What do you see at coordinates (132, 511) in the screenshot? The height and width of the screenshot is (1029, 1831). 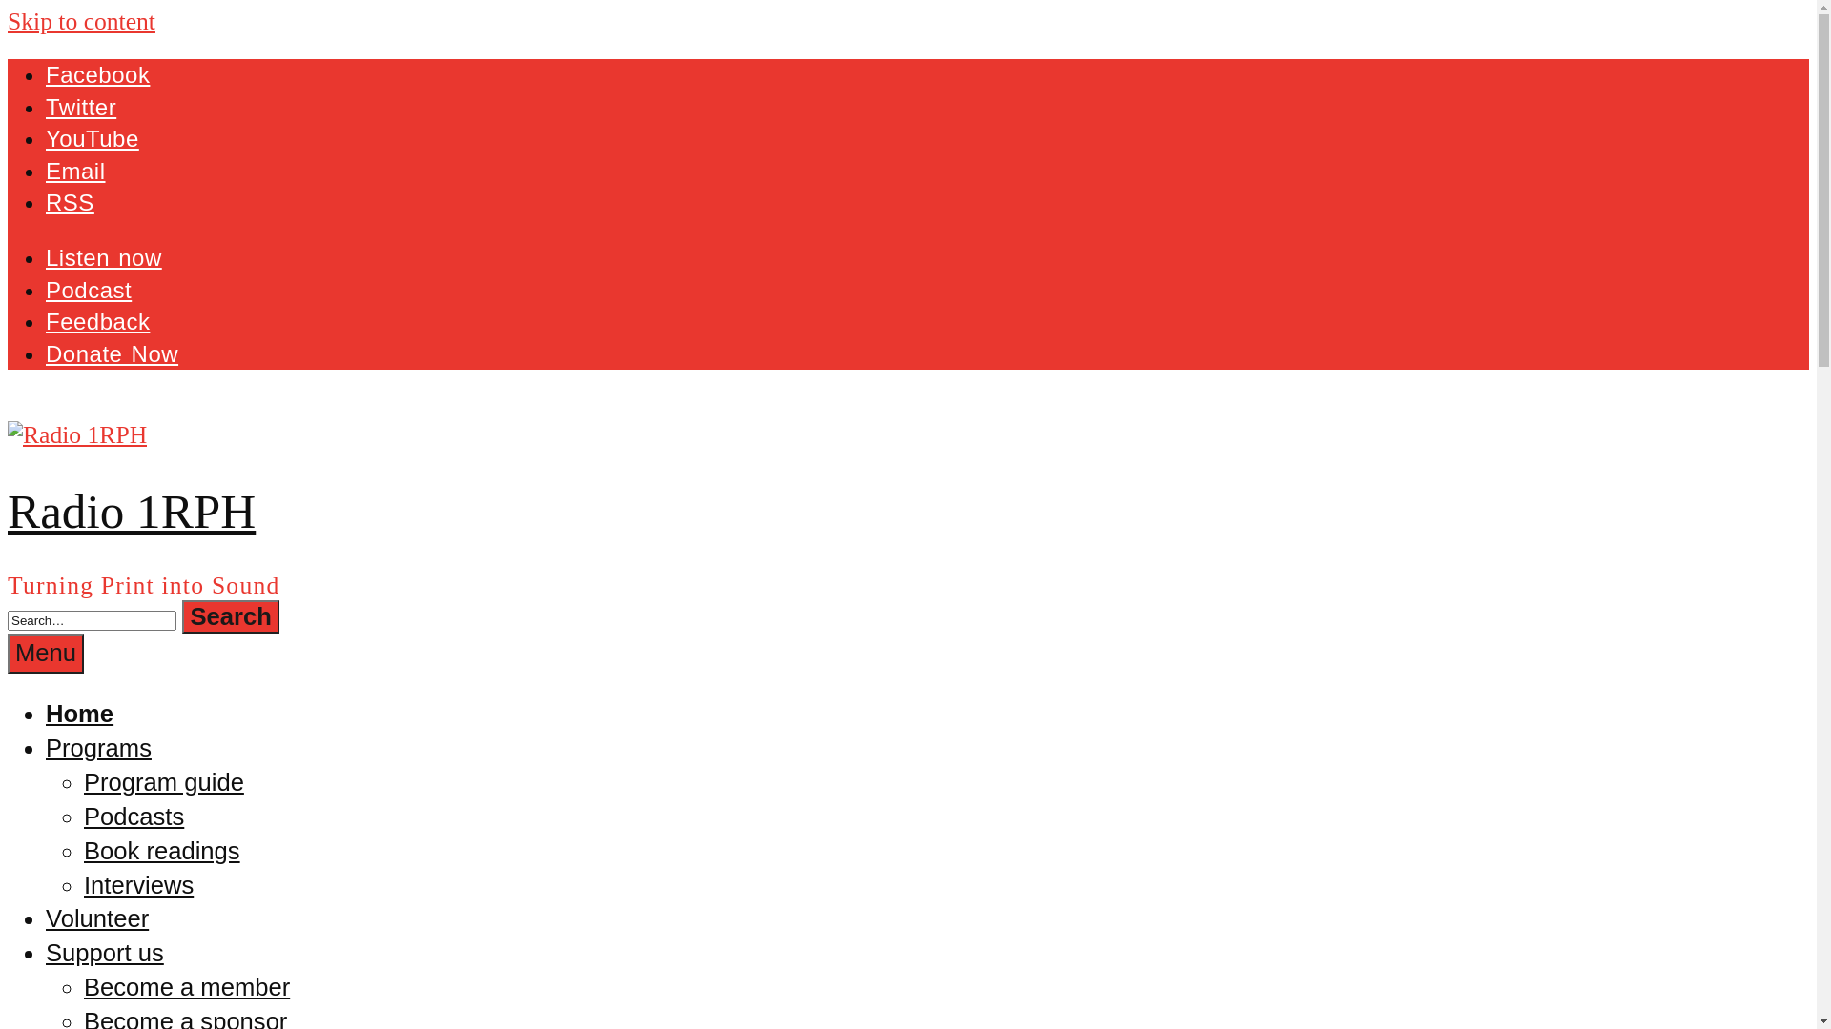 I see `Radio 1RPH` at bounding box center [132, 511].